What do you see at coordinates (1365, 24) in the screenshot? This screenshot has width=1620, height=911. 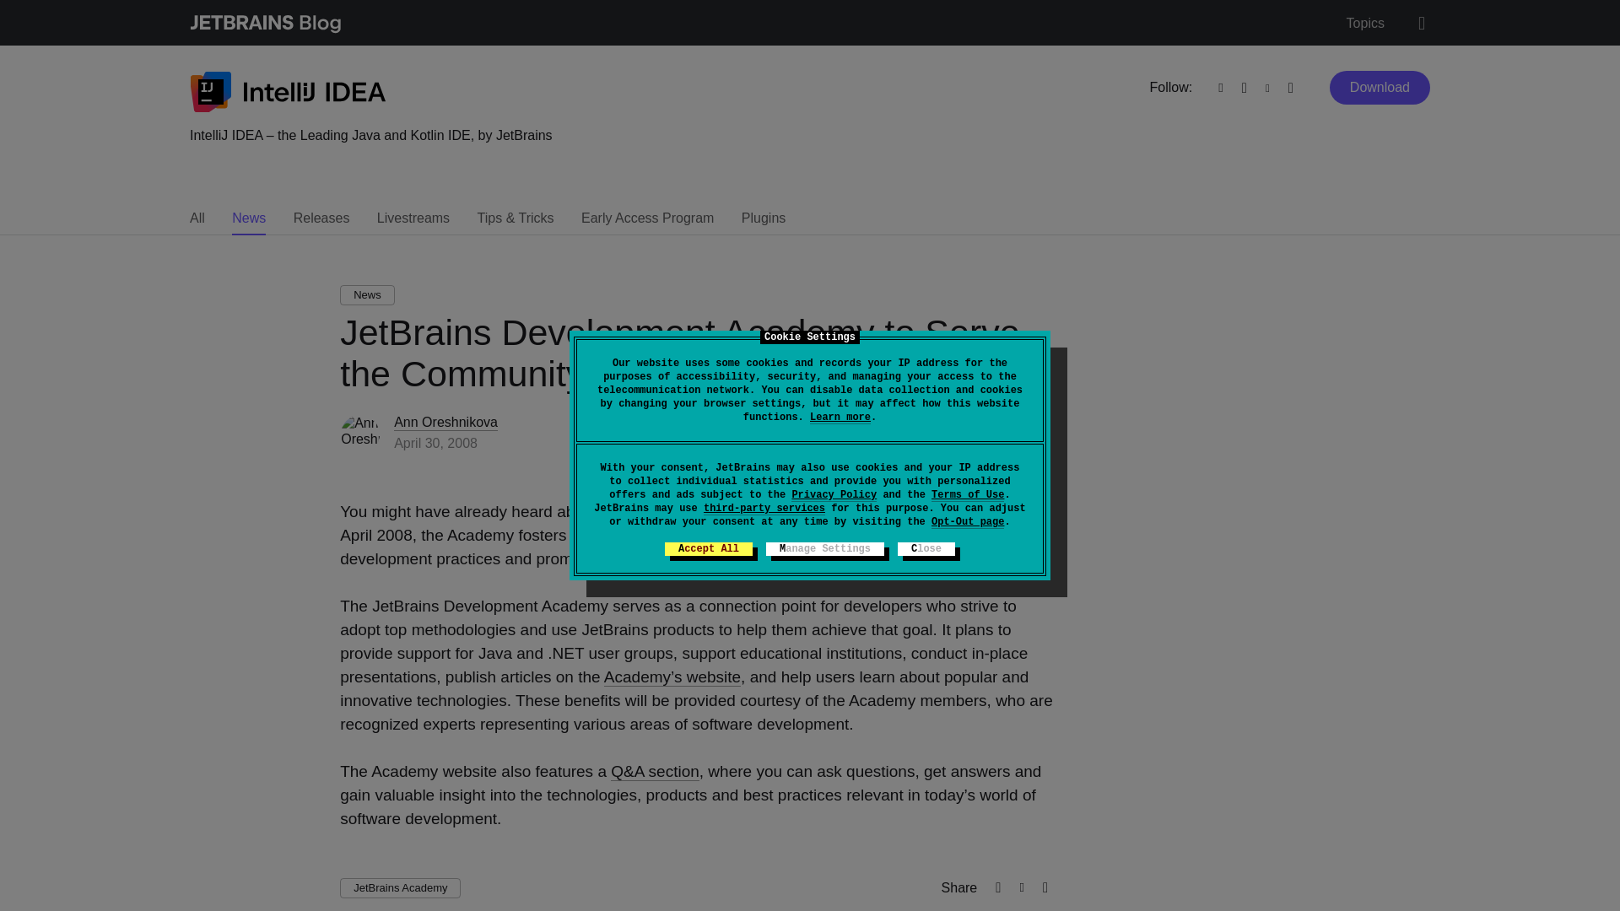 I see `Topics` at bounding box center [1365, 24].